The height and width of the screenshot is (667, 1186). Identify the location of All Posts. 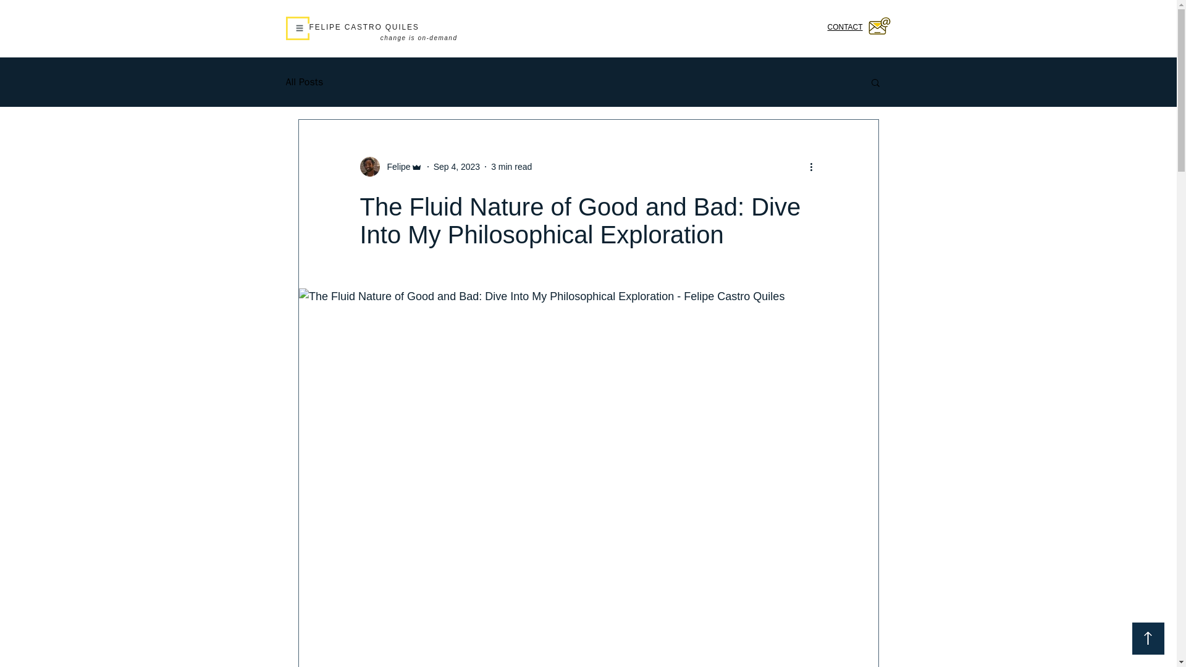
(304, 82).